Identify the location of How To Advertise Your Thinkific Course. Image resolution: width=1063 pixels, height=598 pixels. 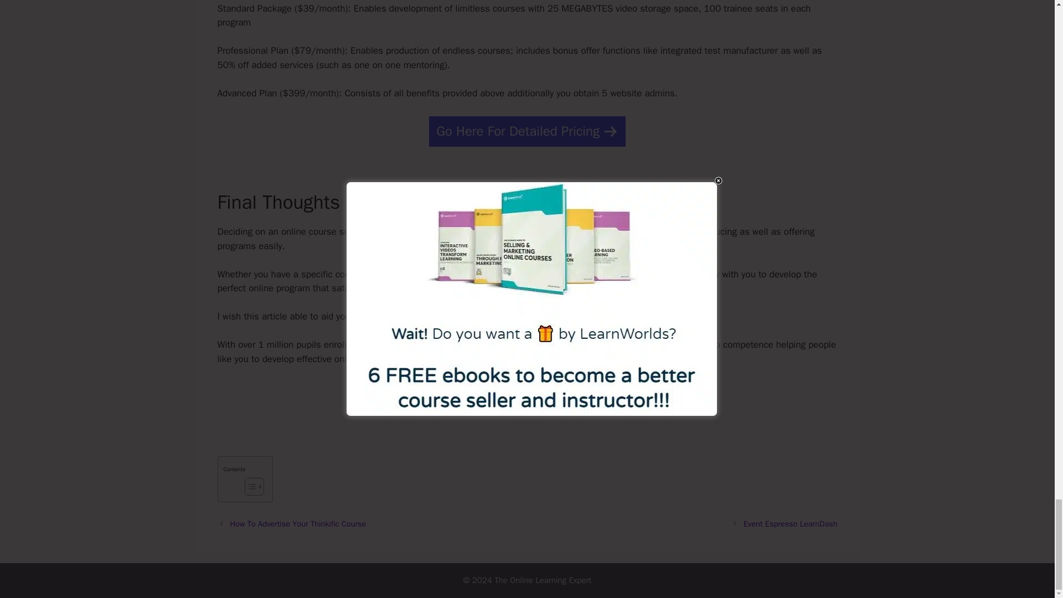
(298, 524).